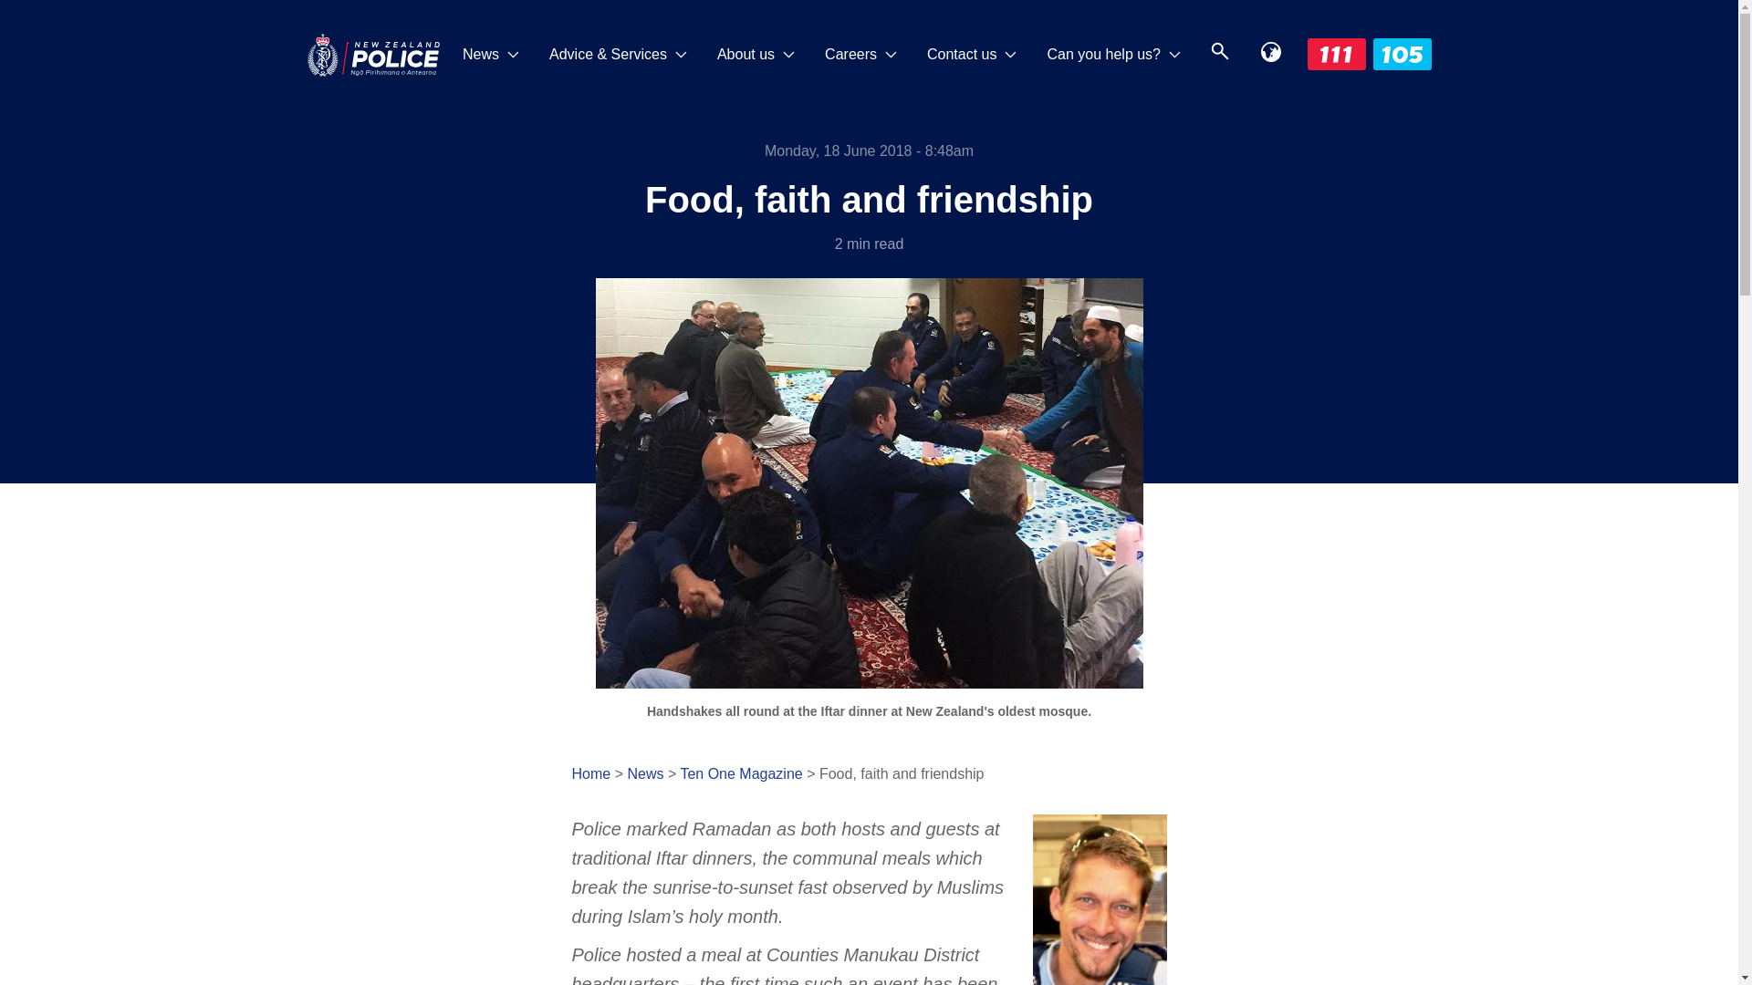  Describe the element at coordinates (1402, 54) in the screenshot. I see `105 icon` at that location.